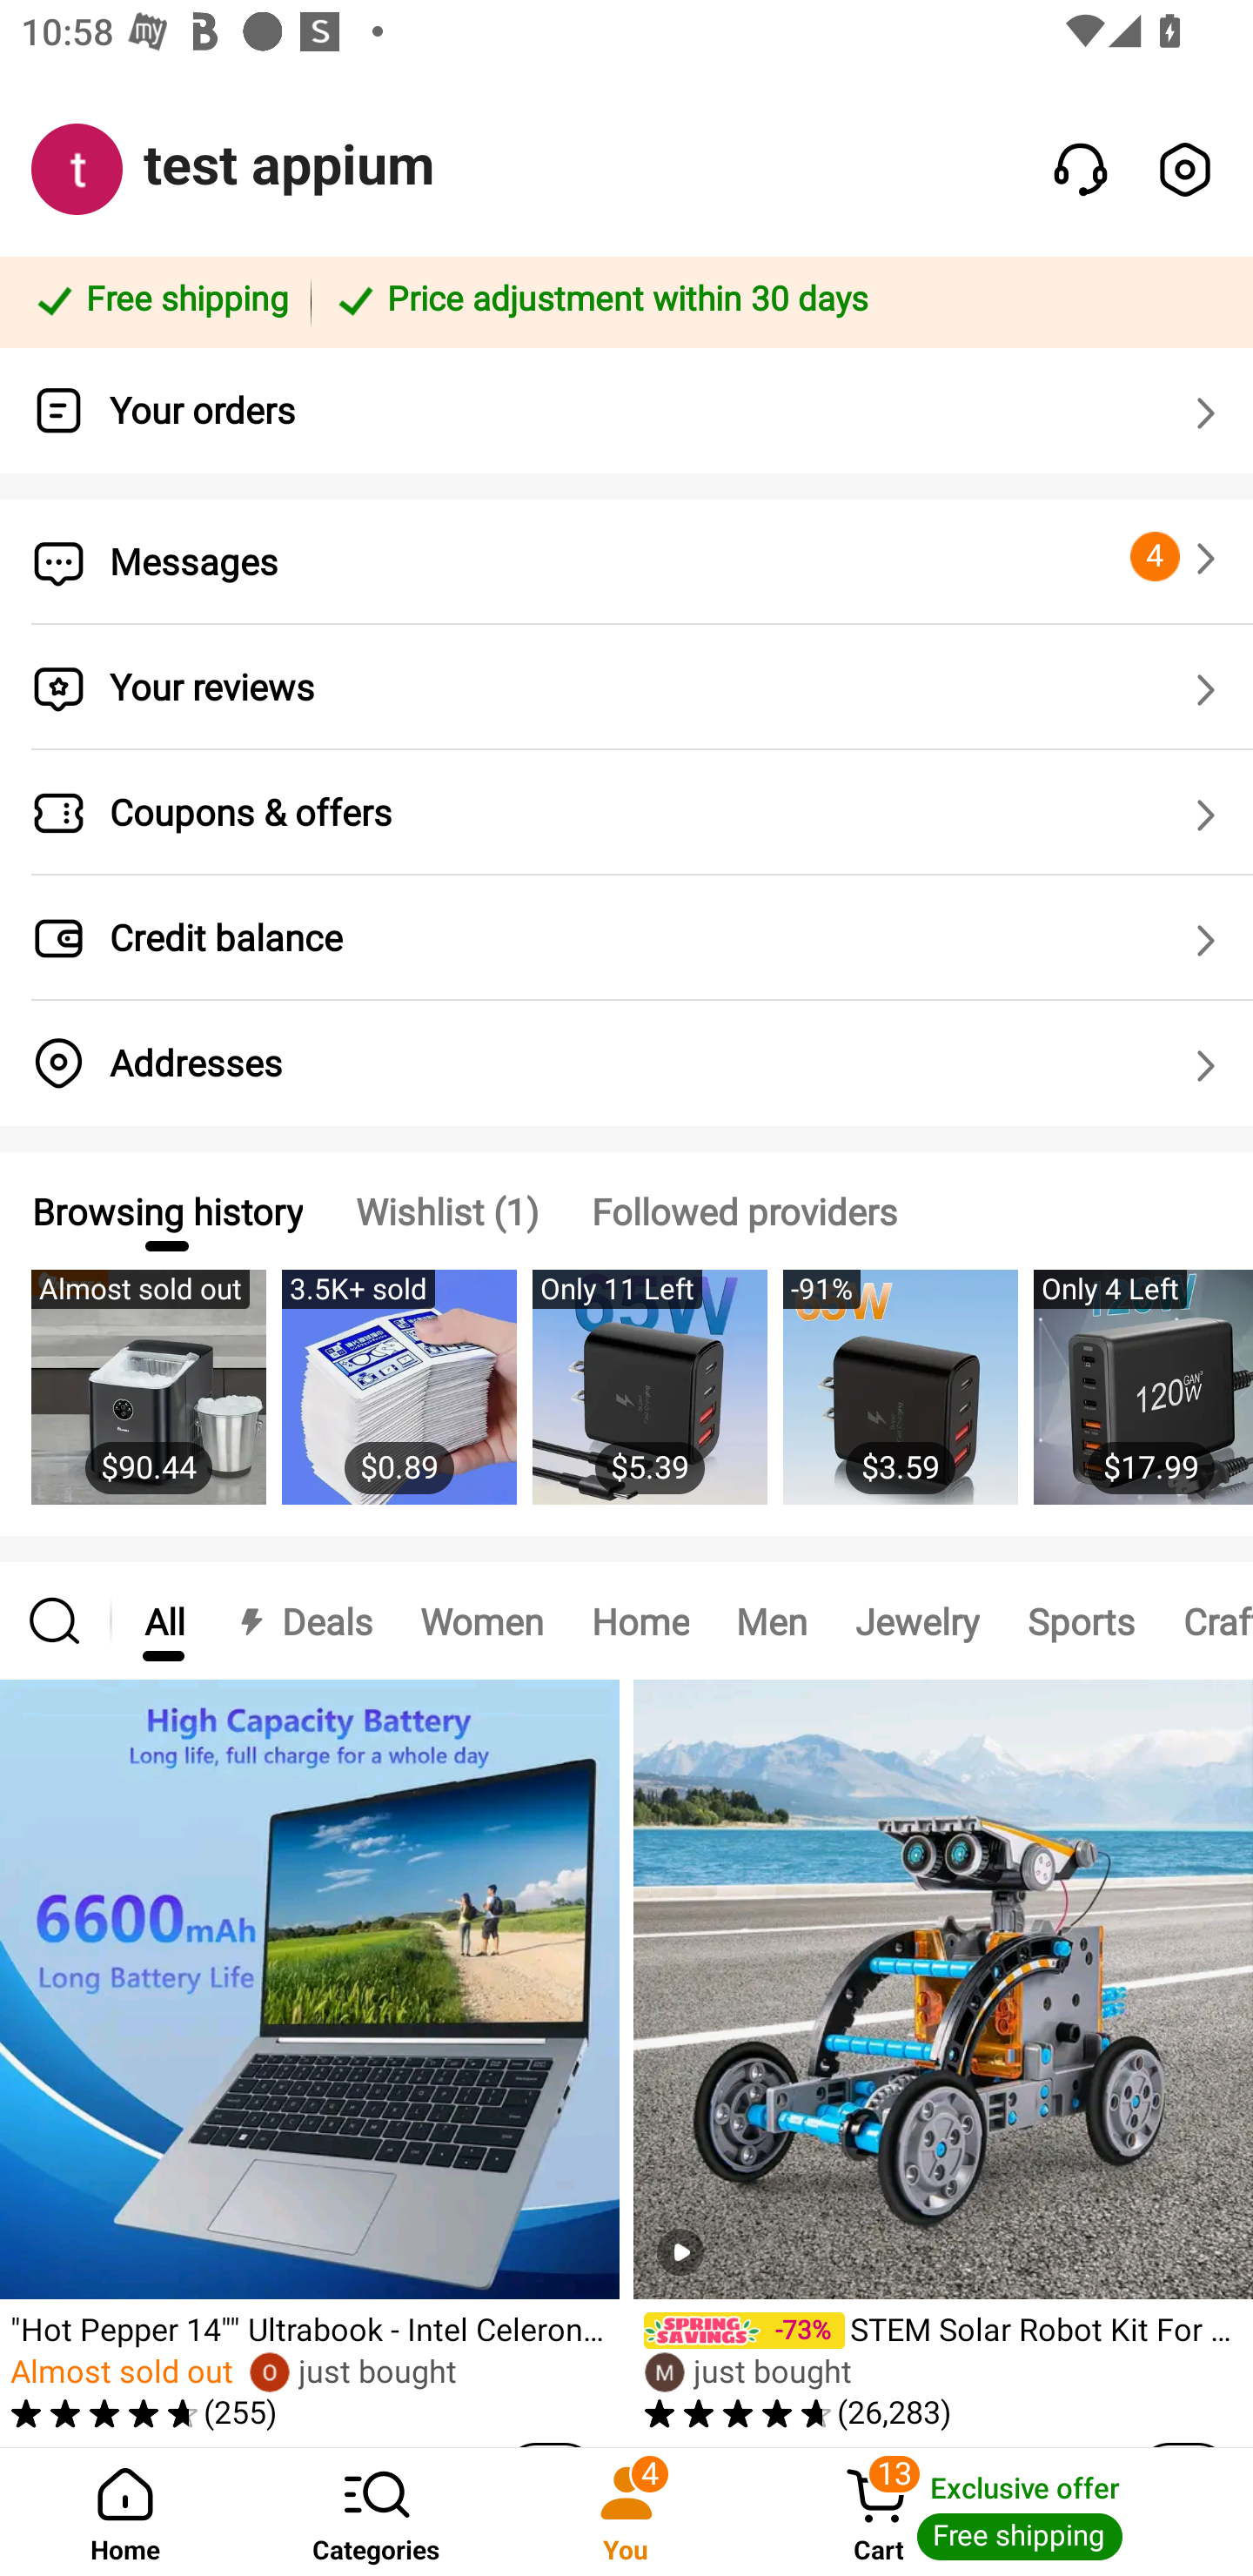 The image size is (1253, 2576). I want to click on Only 11 Left $5.39, so click(649, 1403).